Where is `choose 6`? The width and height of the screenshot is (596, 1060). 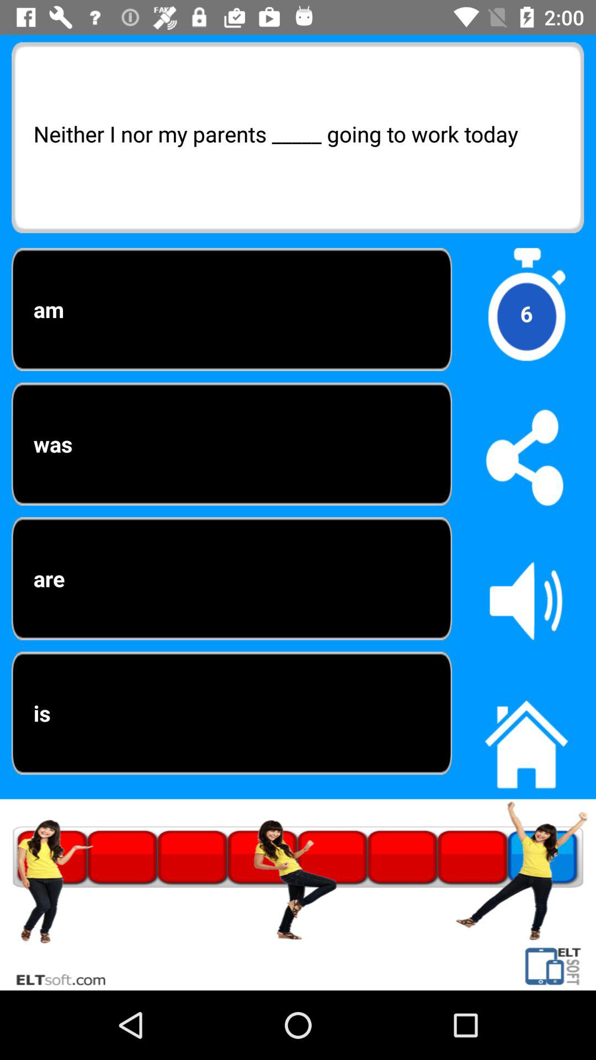 choose 6 is located at coordinates (526, 314).